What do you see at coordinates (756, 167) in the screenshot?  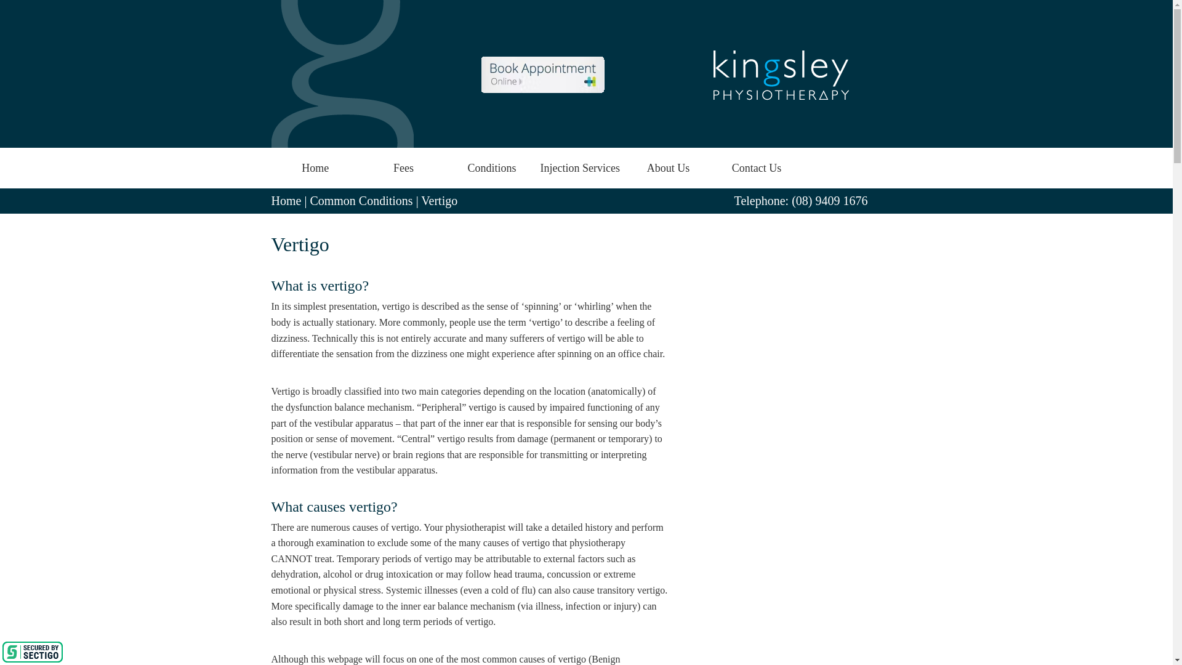 I see `Contact Us` at bounding box center [756, 167].